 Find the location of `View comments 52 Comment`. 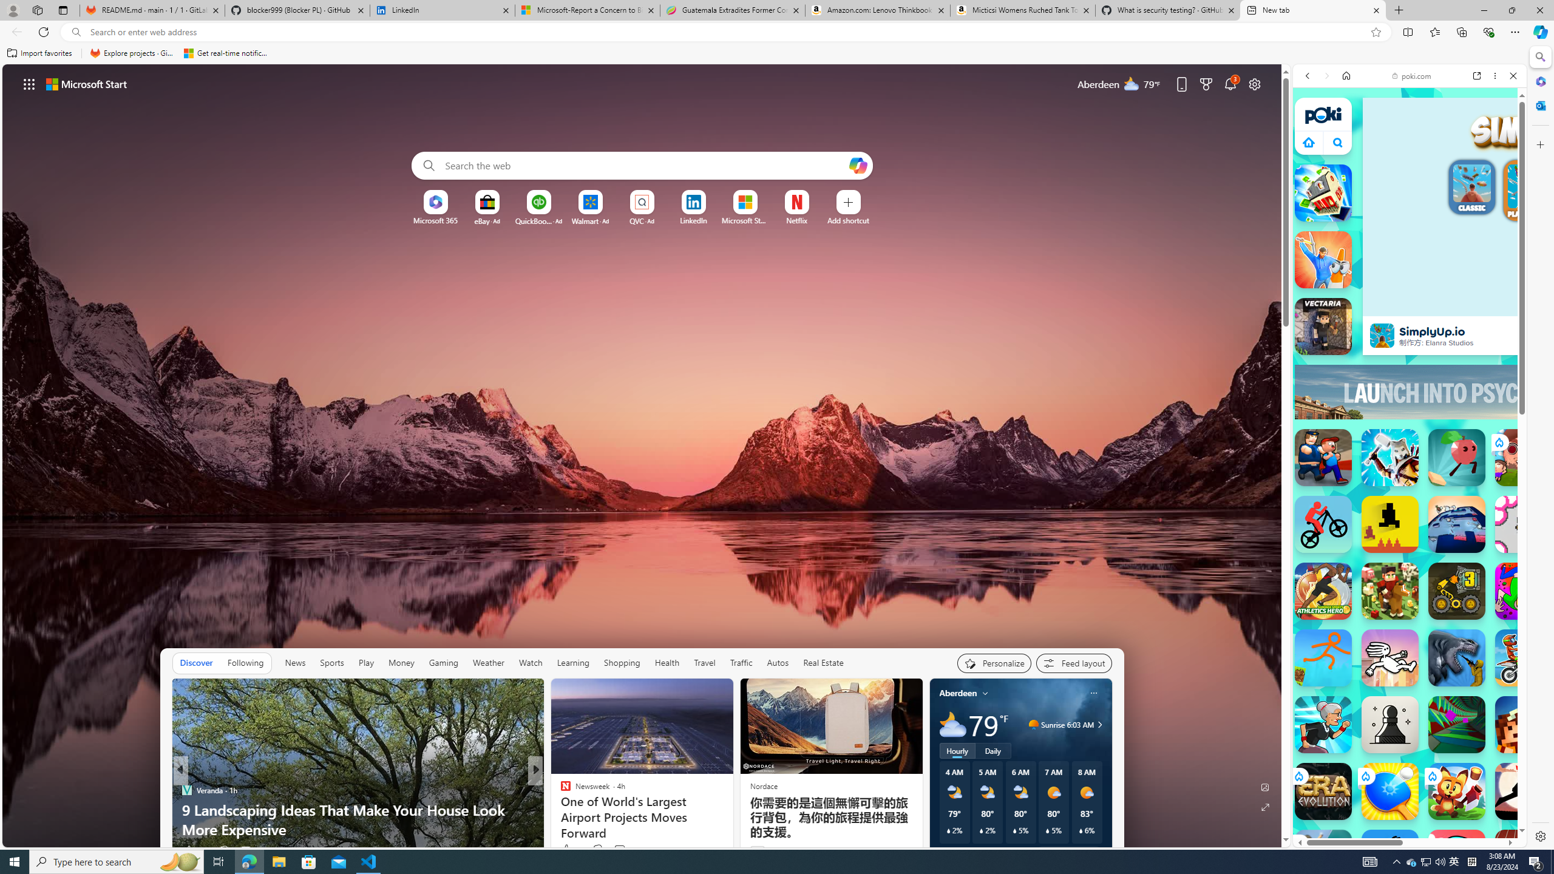

View comments 52 Comment is located at coordinates (245, 851).